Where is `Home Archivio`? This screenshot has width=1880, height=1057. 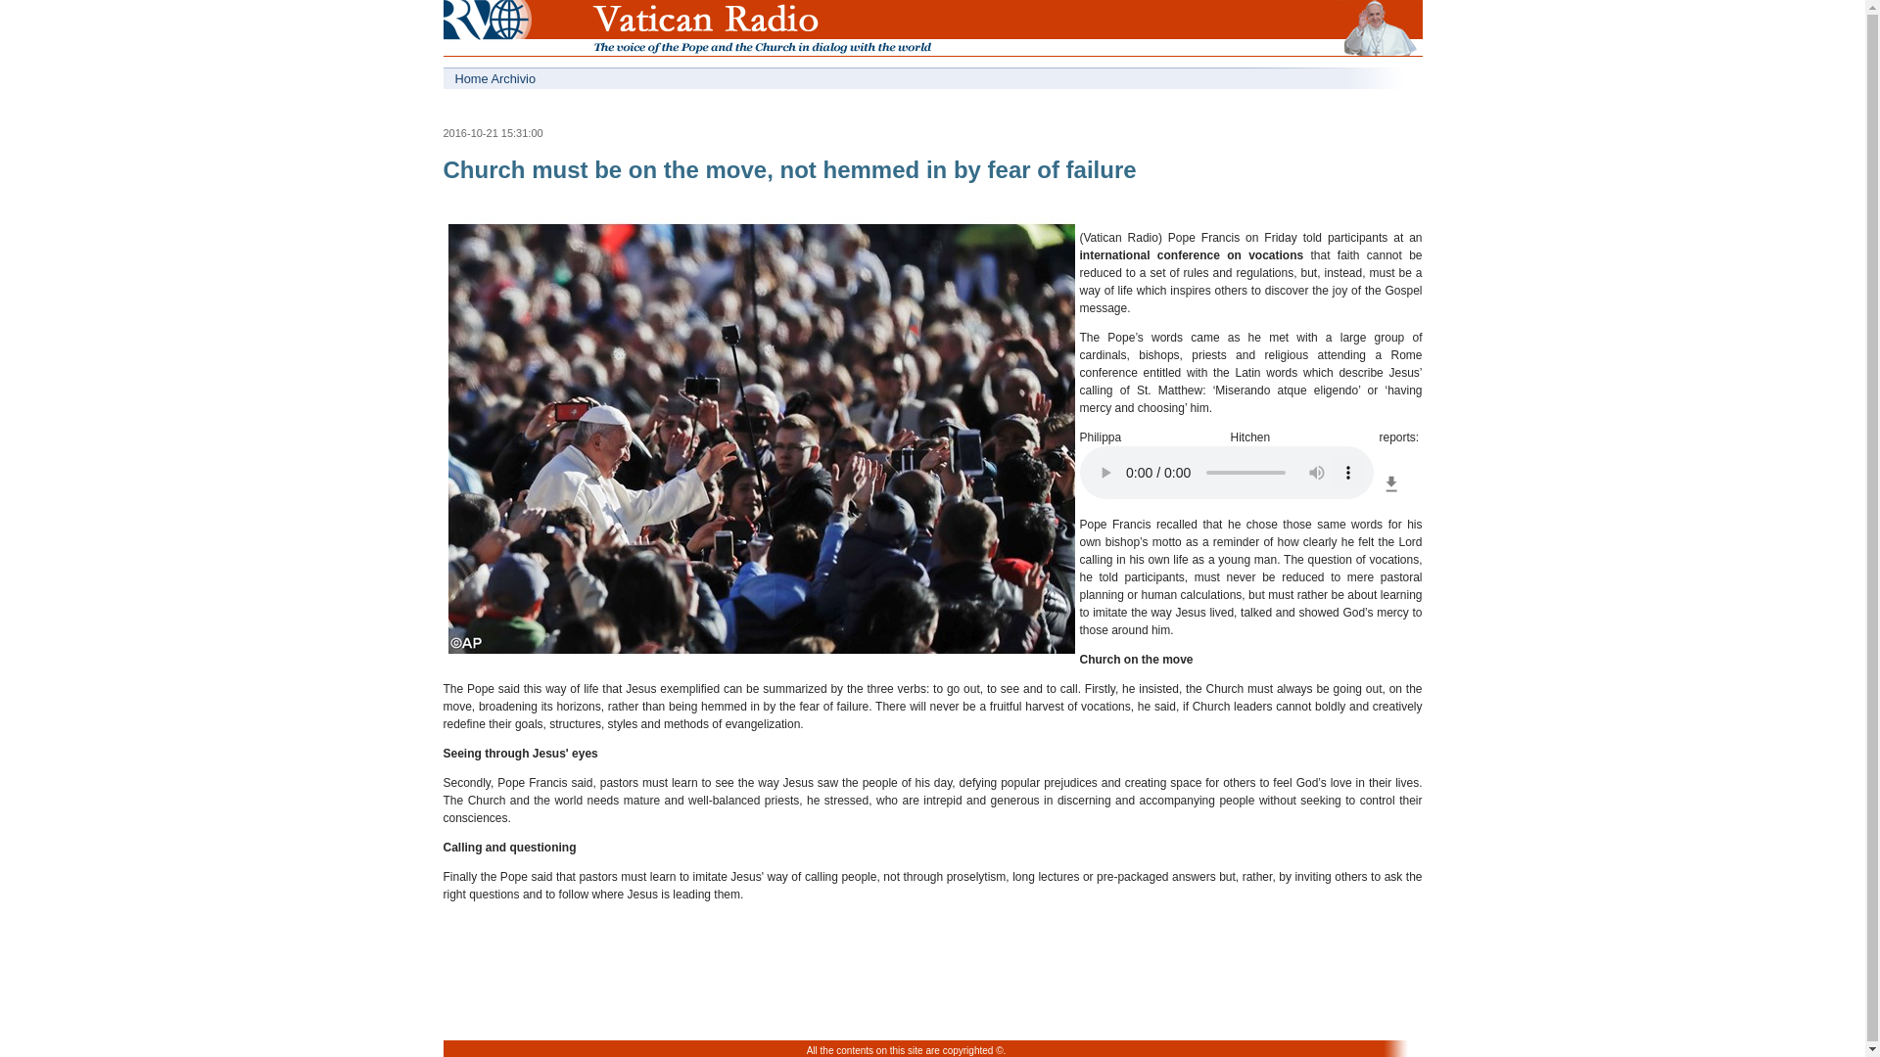
Home Archivio is located at coordinates (687, 78).